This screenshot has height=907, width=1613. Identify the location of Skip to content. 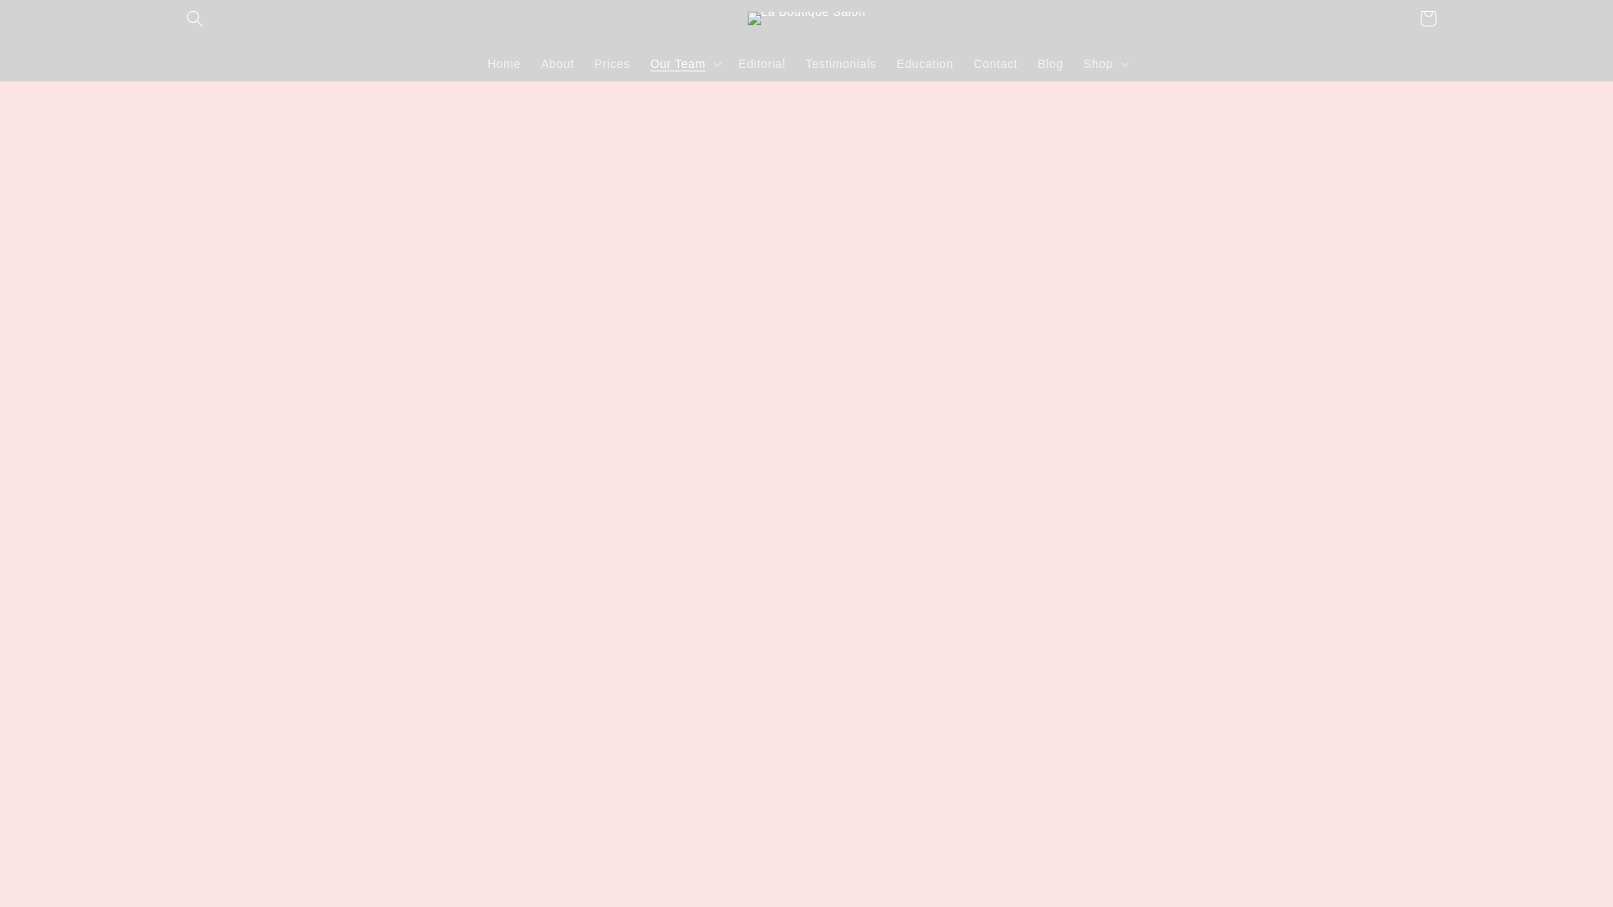
(50, 19).